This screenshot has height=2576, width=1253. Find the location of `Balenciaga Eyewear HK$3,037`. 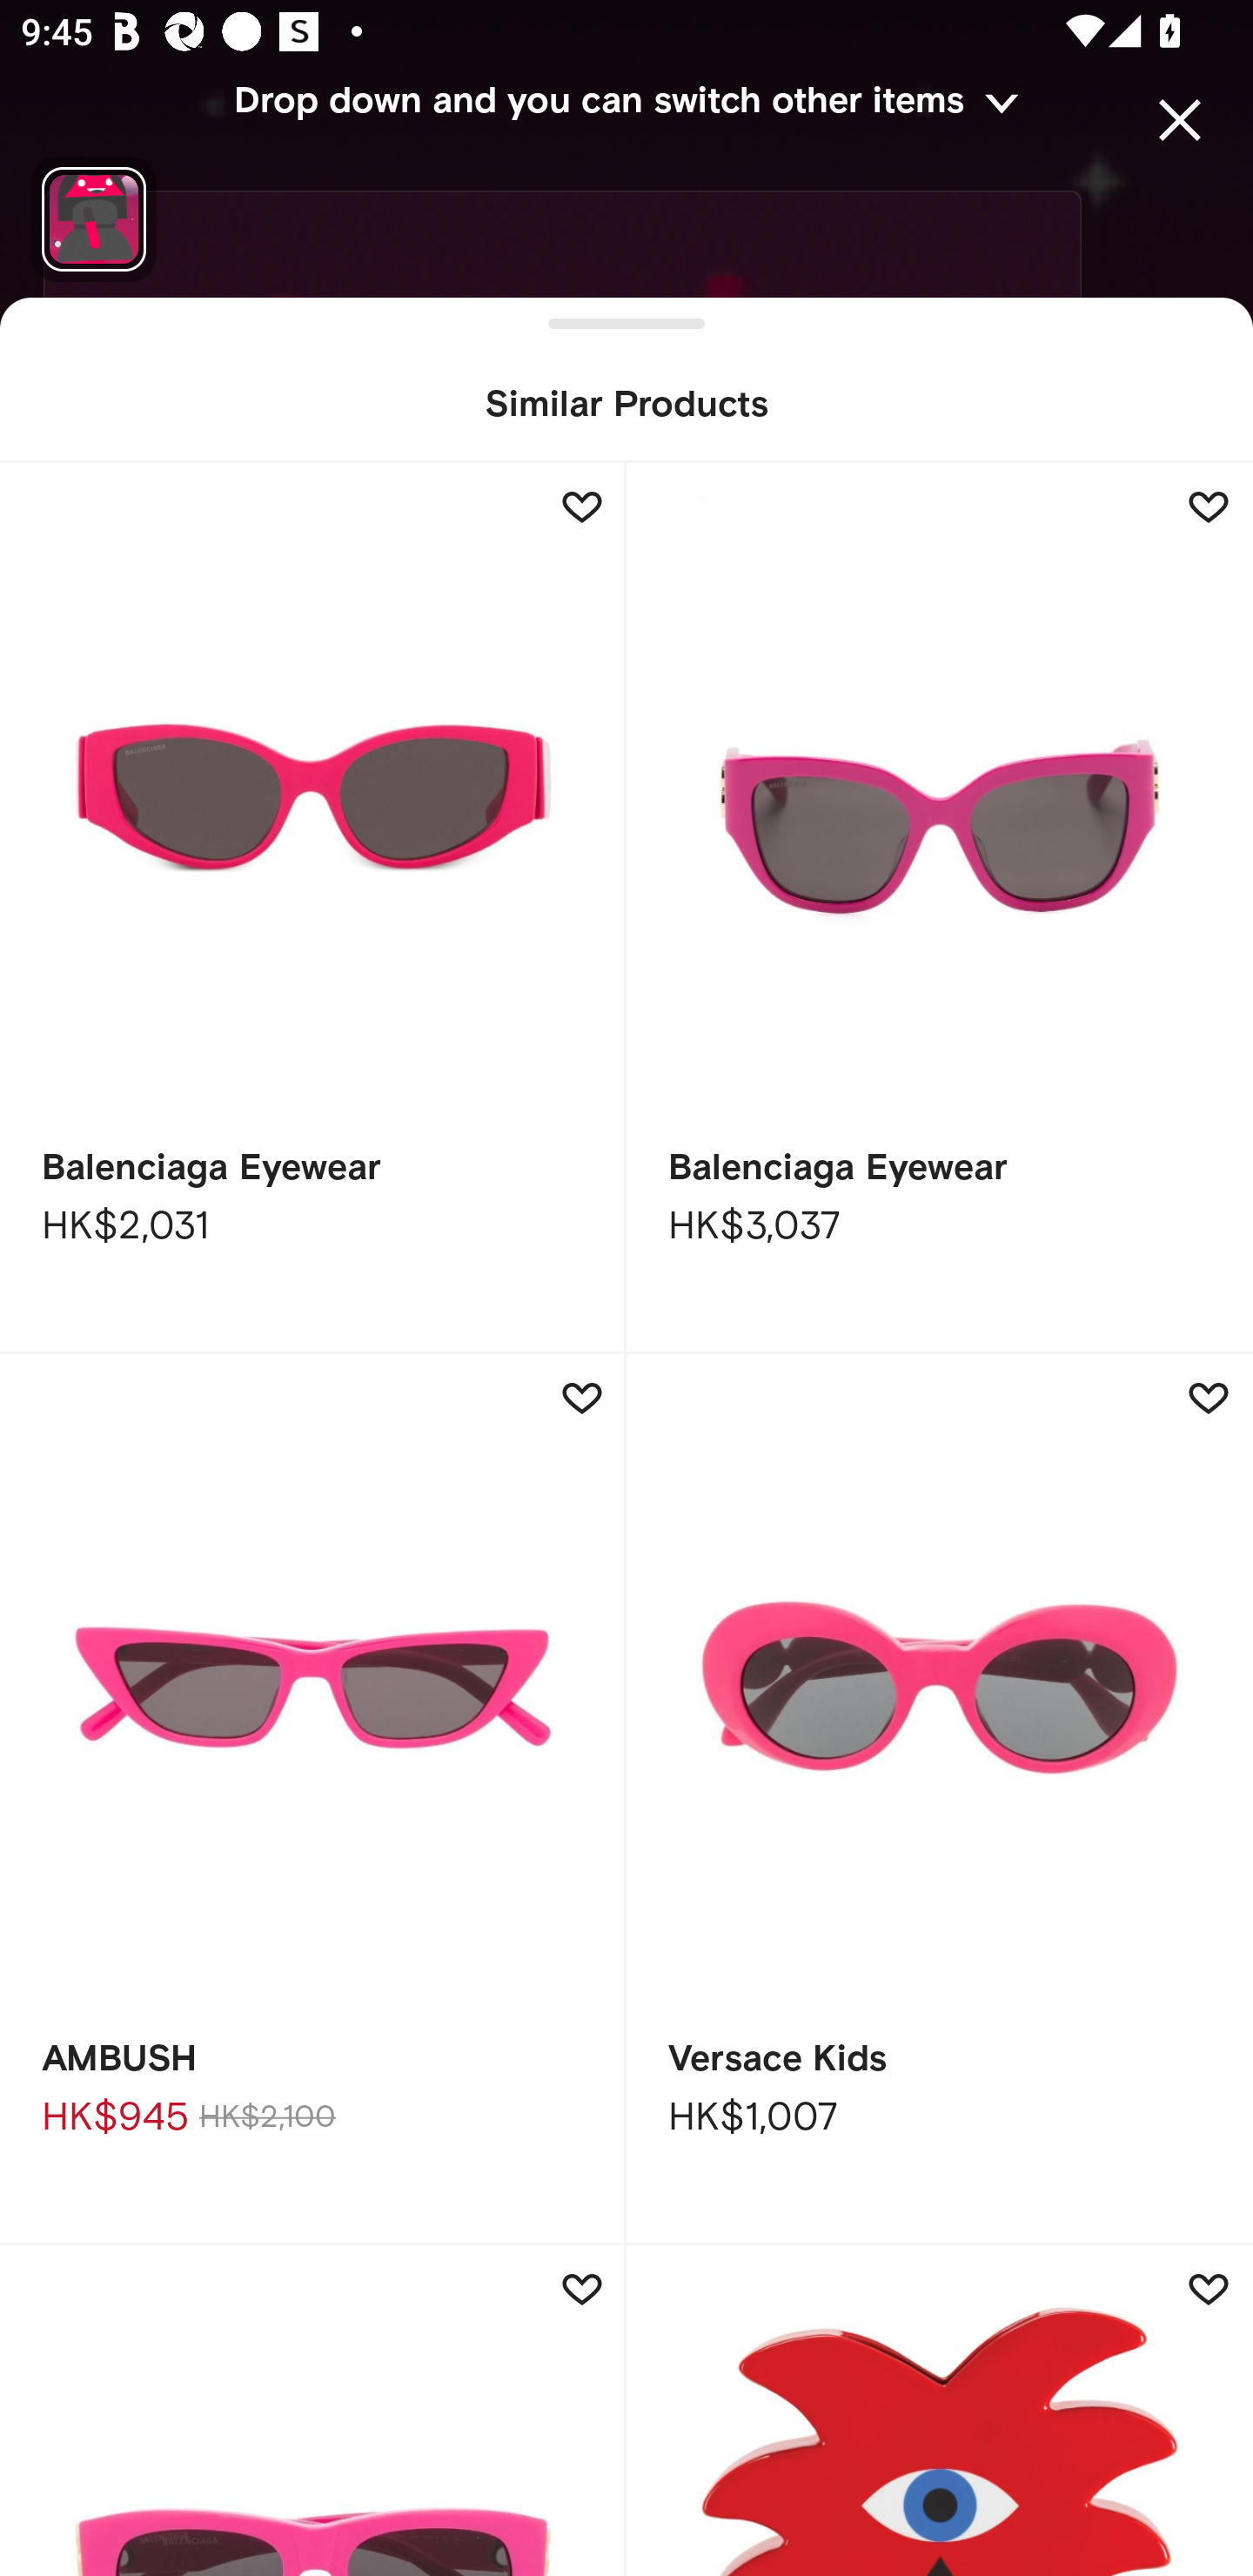

Balenciaga Eyewear HK$3,037 is located at coordinates (940, 909).